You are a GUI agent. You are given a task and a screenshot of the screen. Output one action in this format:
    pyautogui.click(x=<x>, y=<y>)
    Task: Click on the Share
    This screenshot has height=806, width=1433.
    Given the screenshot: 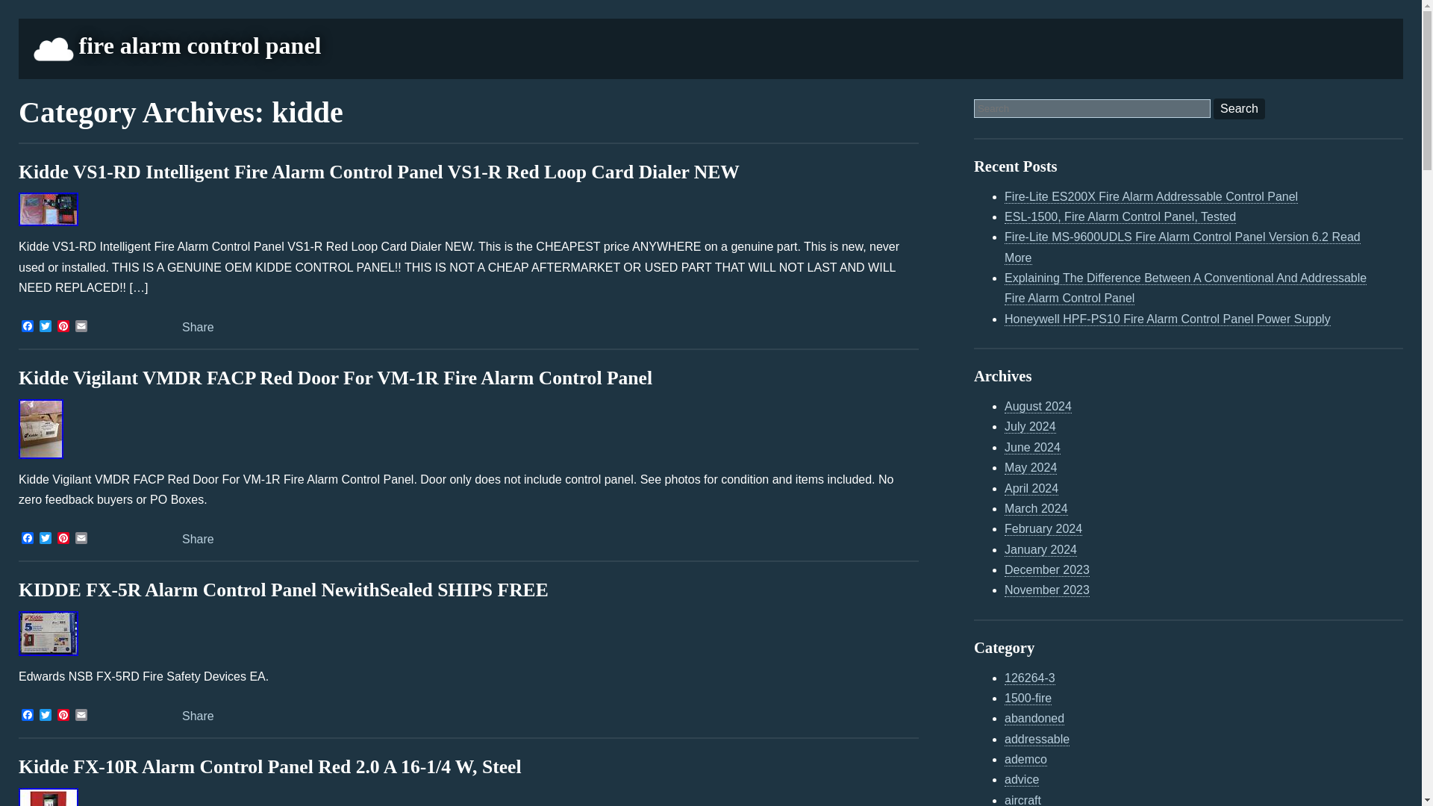 What is the action you would take?
    pyautogui.click(x=188, y=716)
    